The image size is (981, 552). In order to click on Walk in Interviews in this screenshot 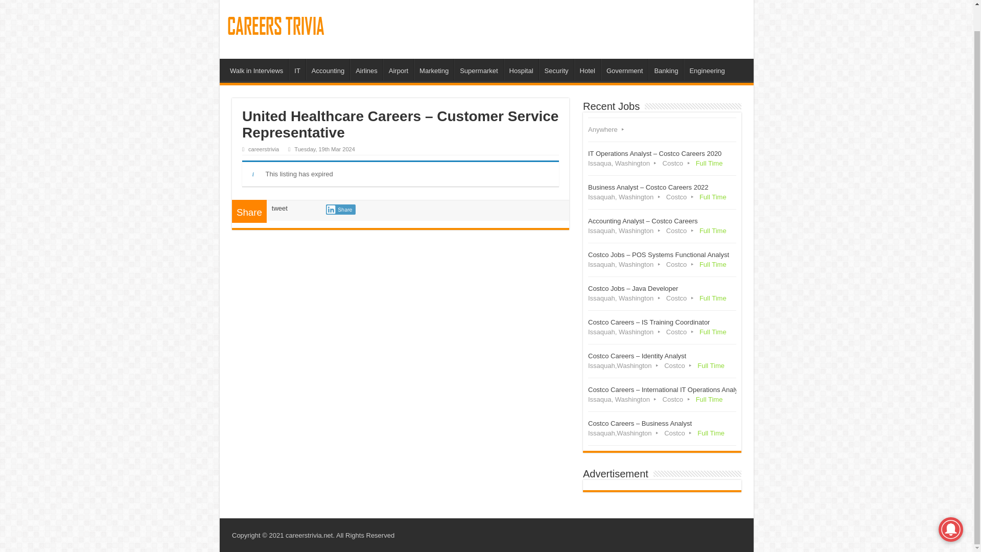, I will do `click(256, 69)`.